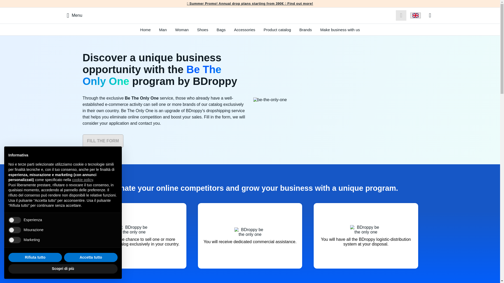 Image resolution: width=504 pixels, height=283 pixels. I want to click on Rifiuta tutto, so click(35, 258).